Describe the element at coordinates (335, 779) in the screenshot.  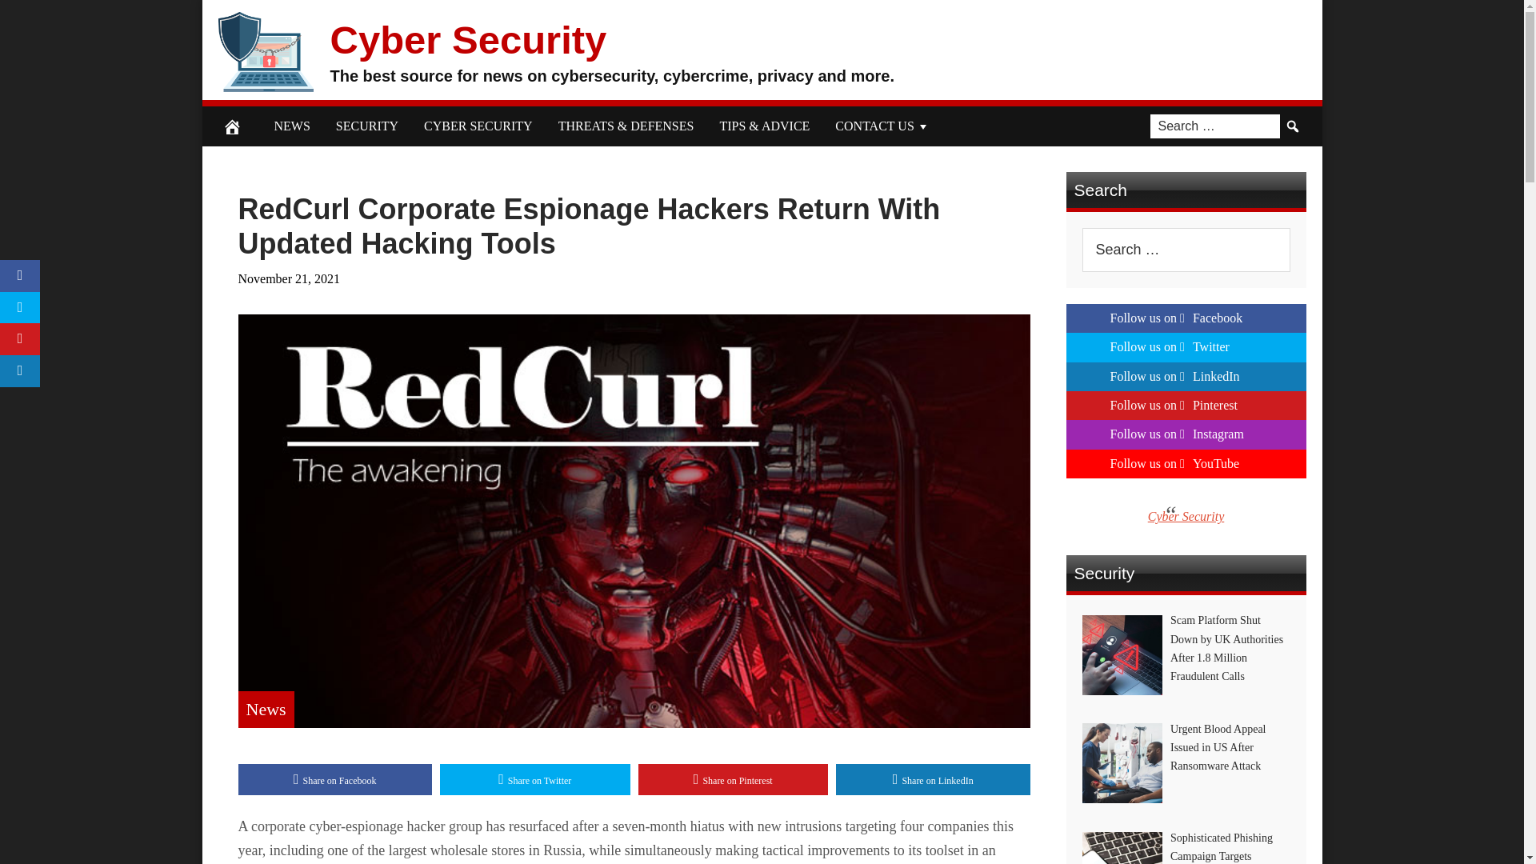
I see `Share on Facebook` at that location.